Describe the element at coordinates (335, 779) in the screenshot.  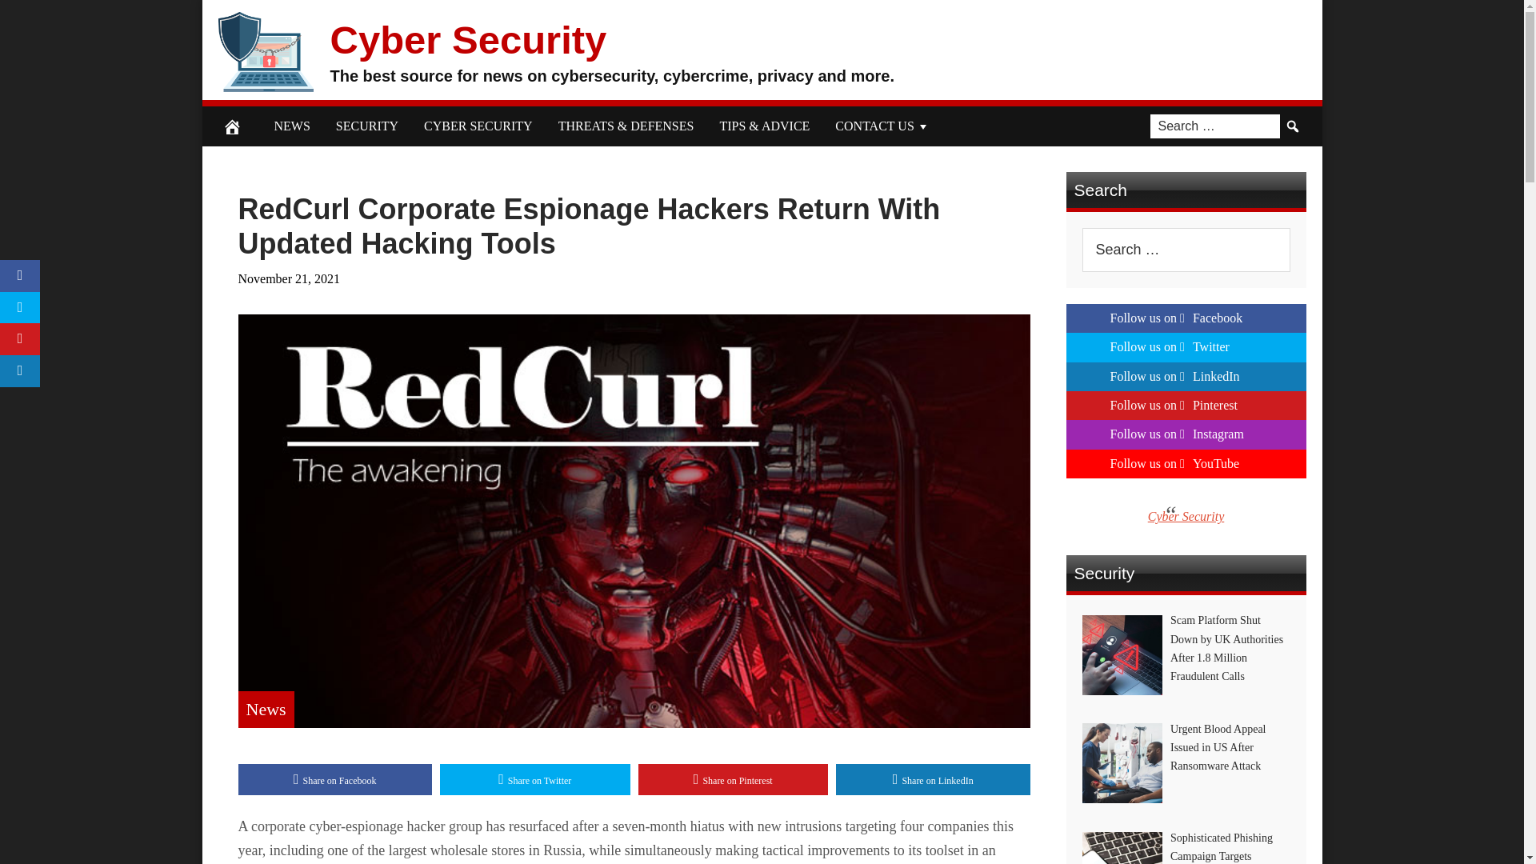
I see `Share on Facebook` at that location.